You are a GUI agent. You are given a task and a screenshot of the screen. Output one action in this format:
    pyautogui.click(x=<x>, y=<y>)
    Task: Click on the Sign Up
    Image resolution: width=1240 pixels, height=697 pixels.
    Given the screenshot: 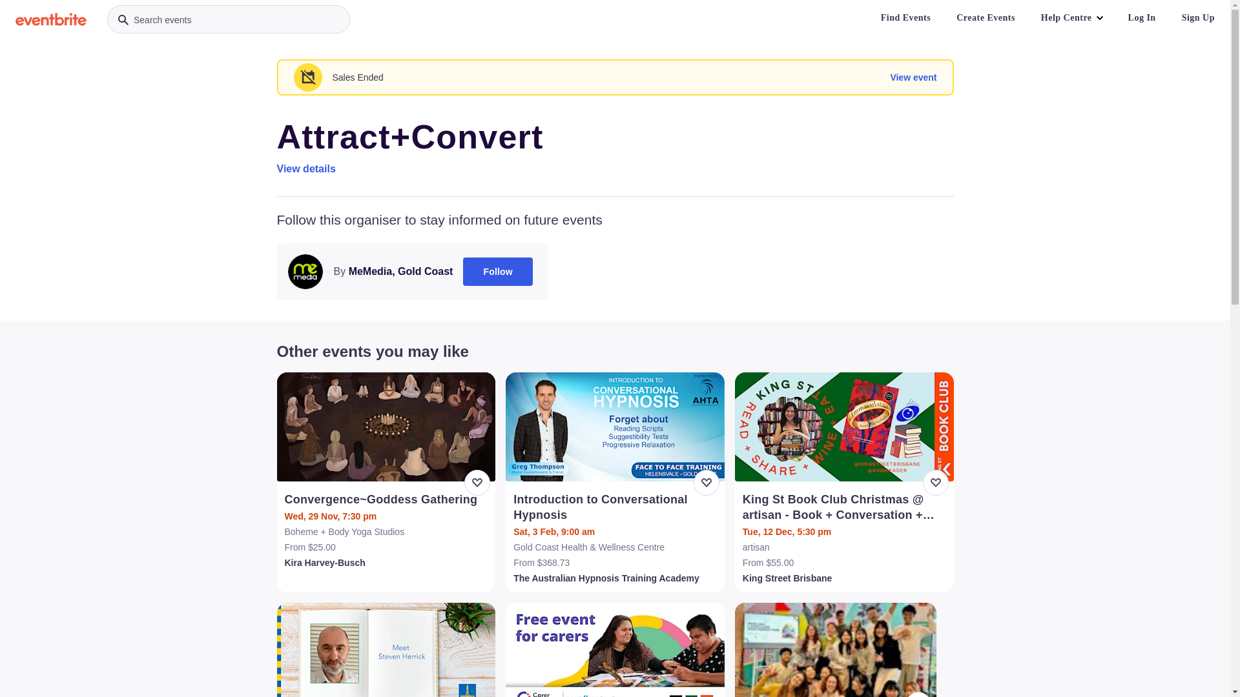 What is the action you would take?
    pyautogui.click(x=1199, y=18)
    